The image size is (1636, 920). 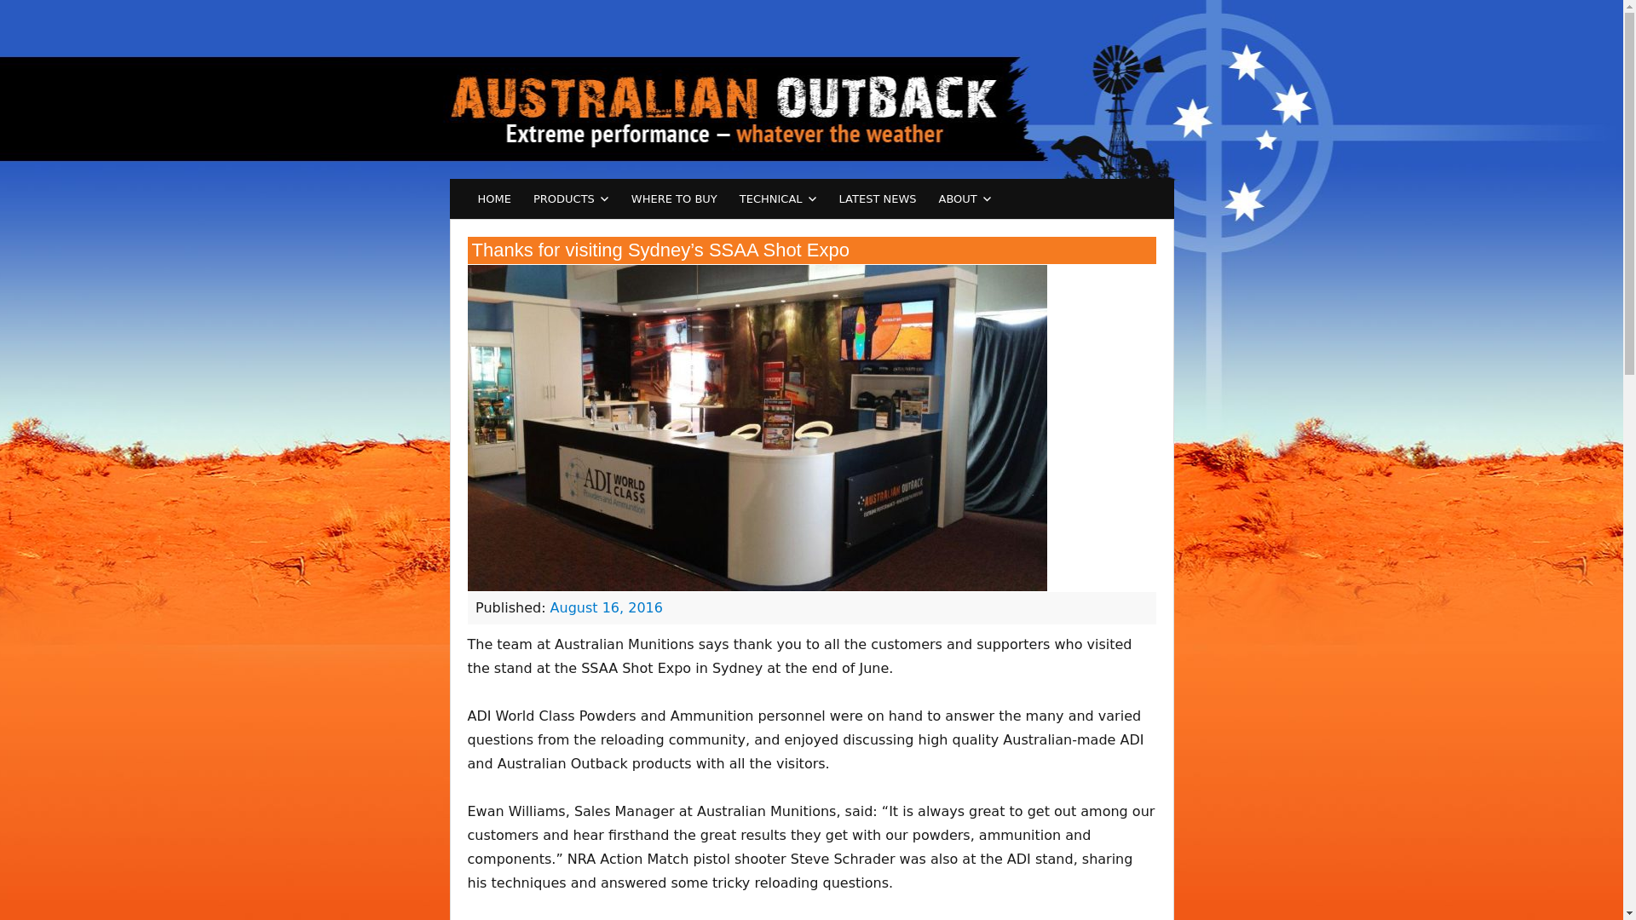 What do you see at coordinates (704, 89) in the screenshot?
I see `Australian Outback` at bounding box center [704, 89].